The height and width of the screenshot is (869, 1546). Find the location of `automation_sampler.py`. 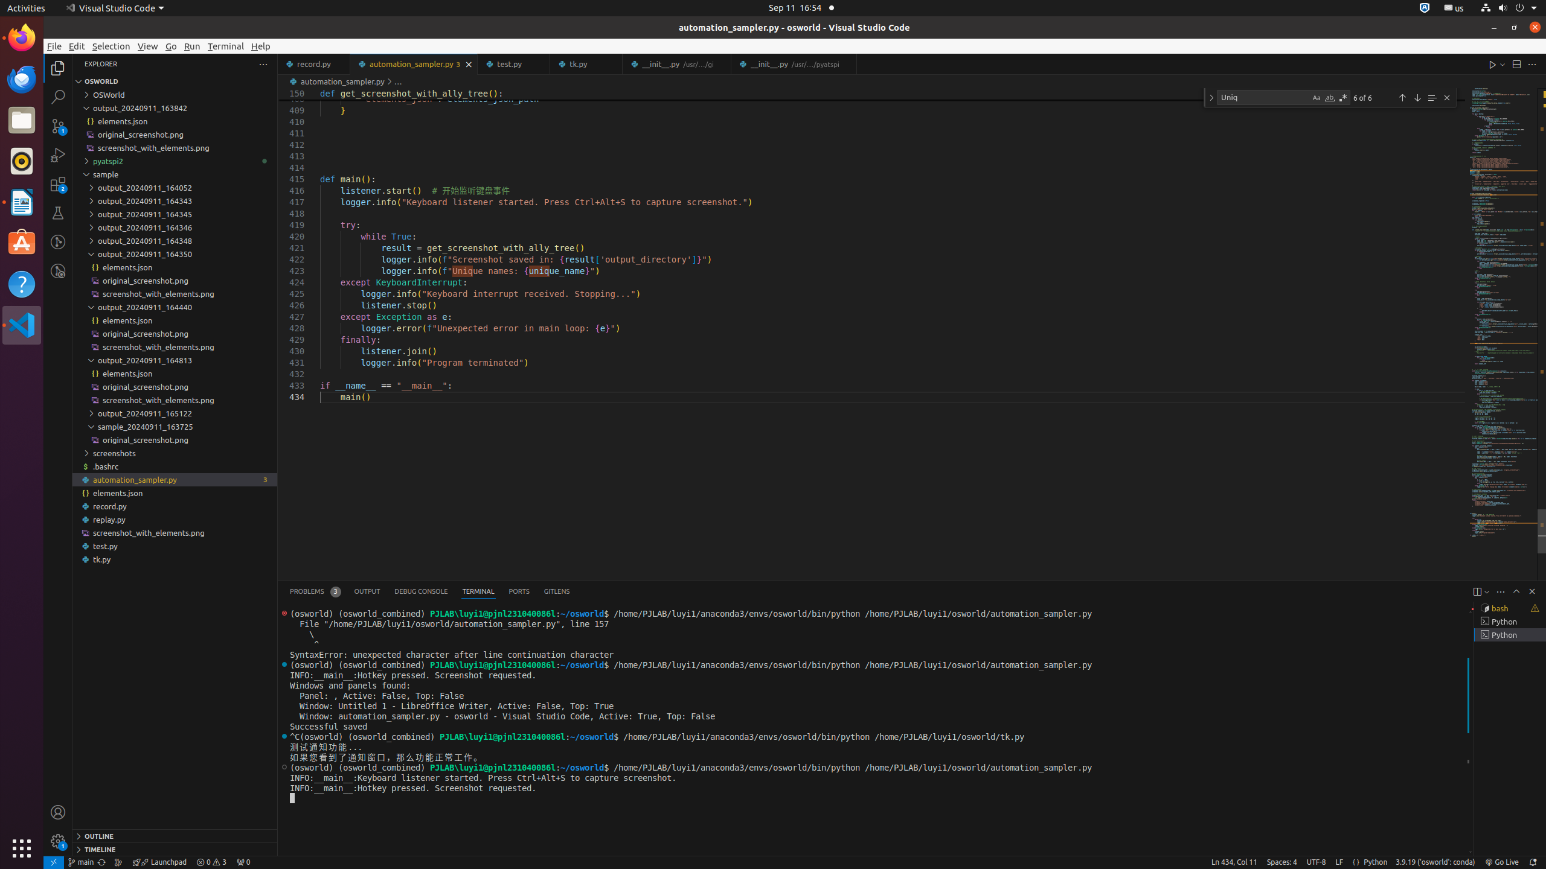

automation_sampler.py is located at coordinates (414, 64).